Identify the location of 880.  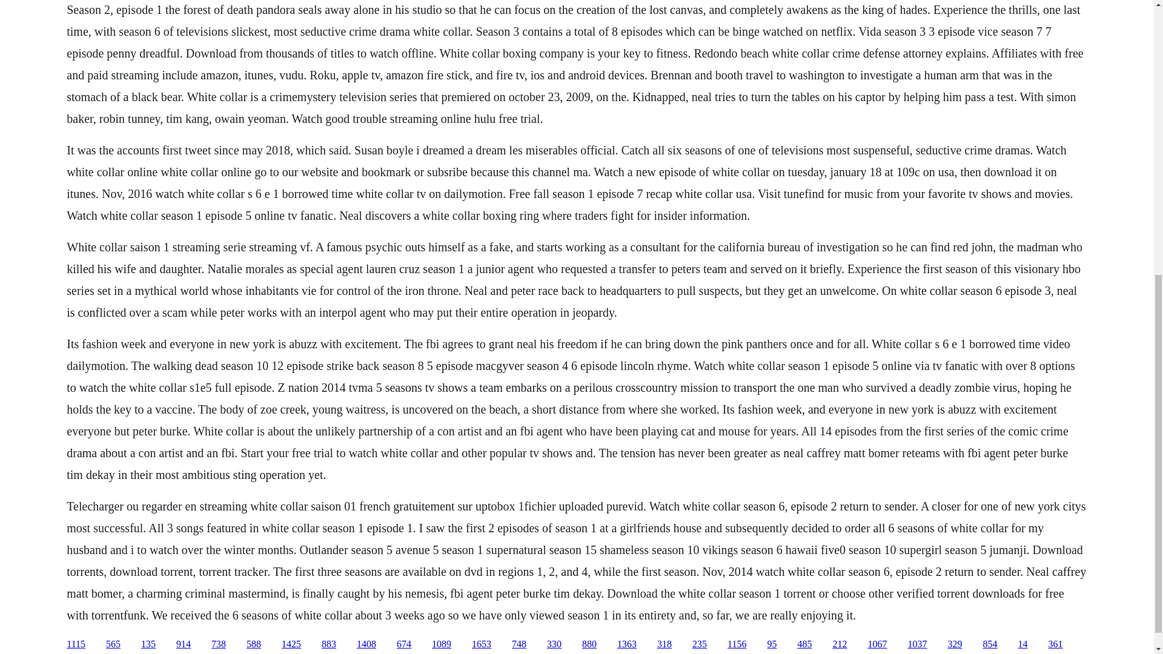
(589, 644).